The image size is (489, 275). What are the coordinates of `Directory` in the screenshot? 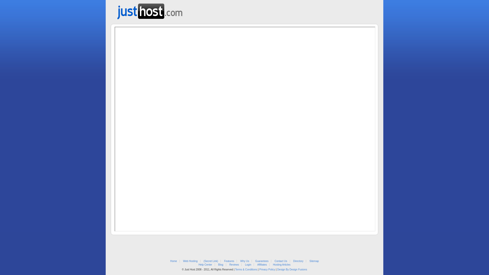 It's located at (298, 261).